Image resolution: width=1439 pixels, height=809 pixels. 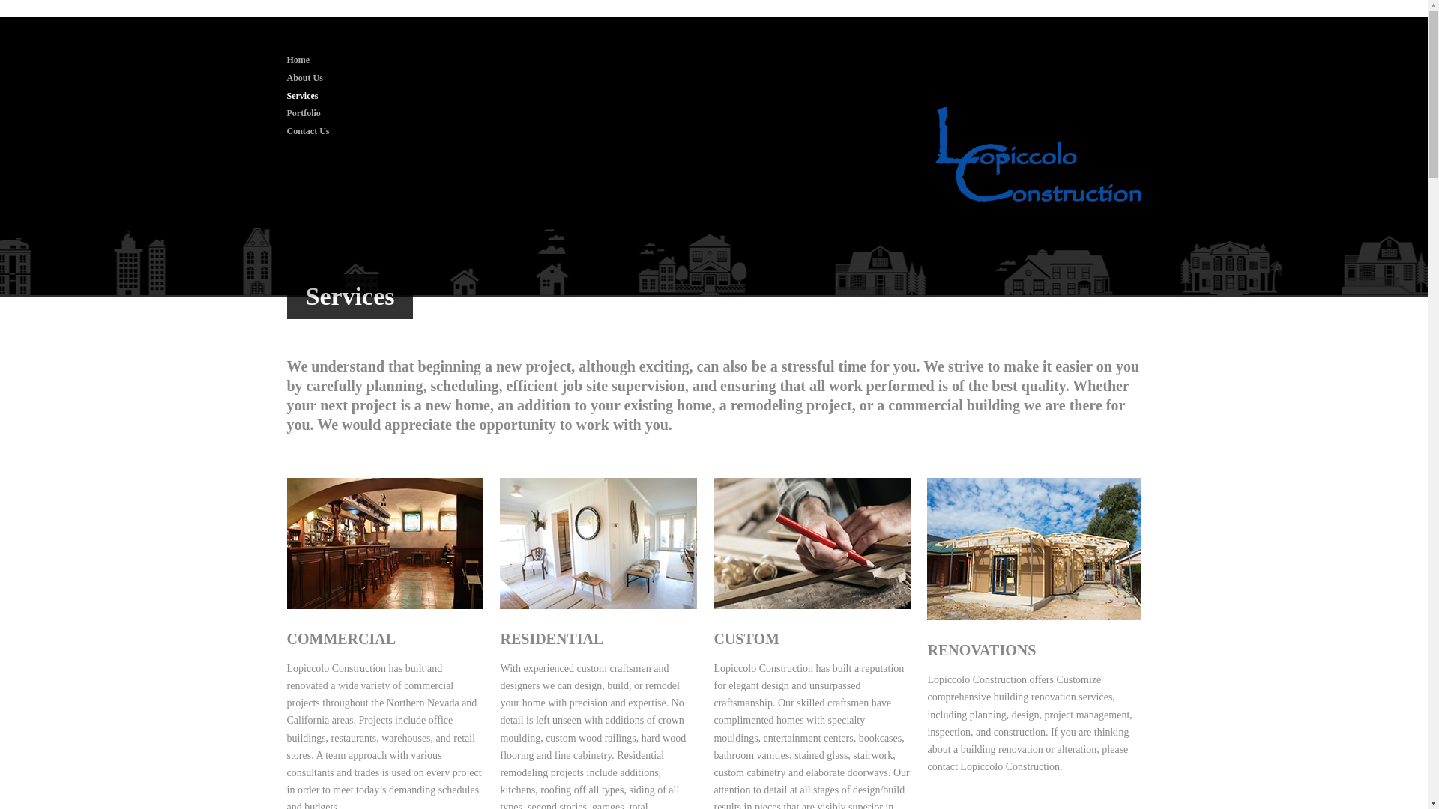 I want to click on Home, so click(x=298, y=60).